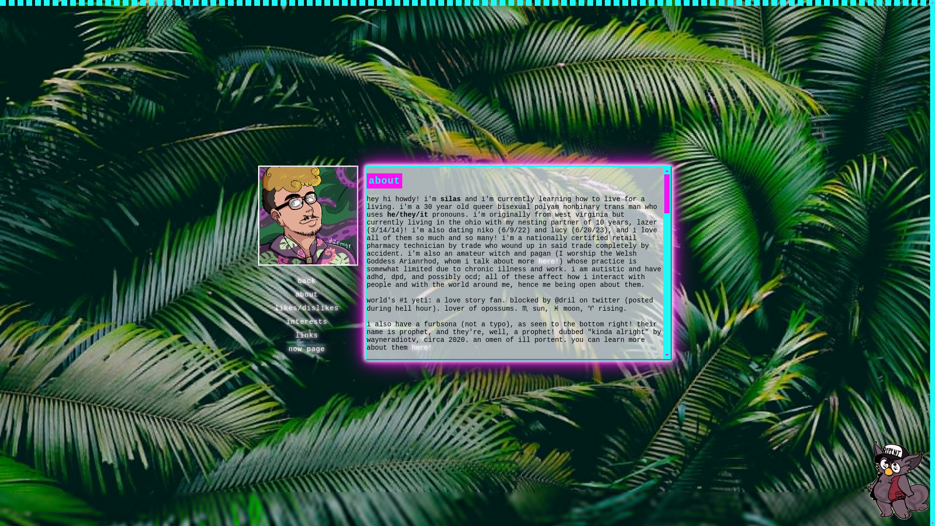 Image resolution: width=935 pixels, height=526 pixels. Describe the element at coordinates (422, 348) in the screenshot. I see `here!` at that location.